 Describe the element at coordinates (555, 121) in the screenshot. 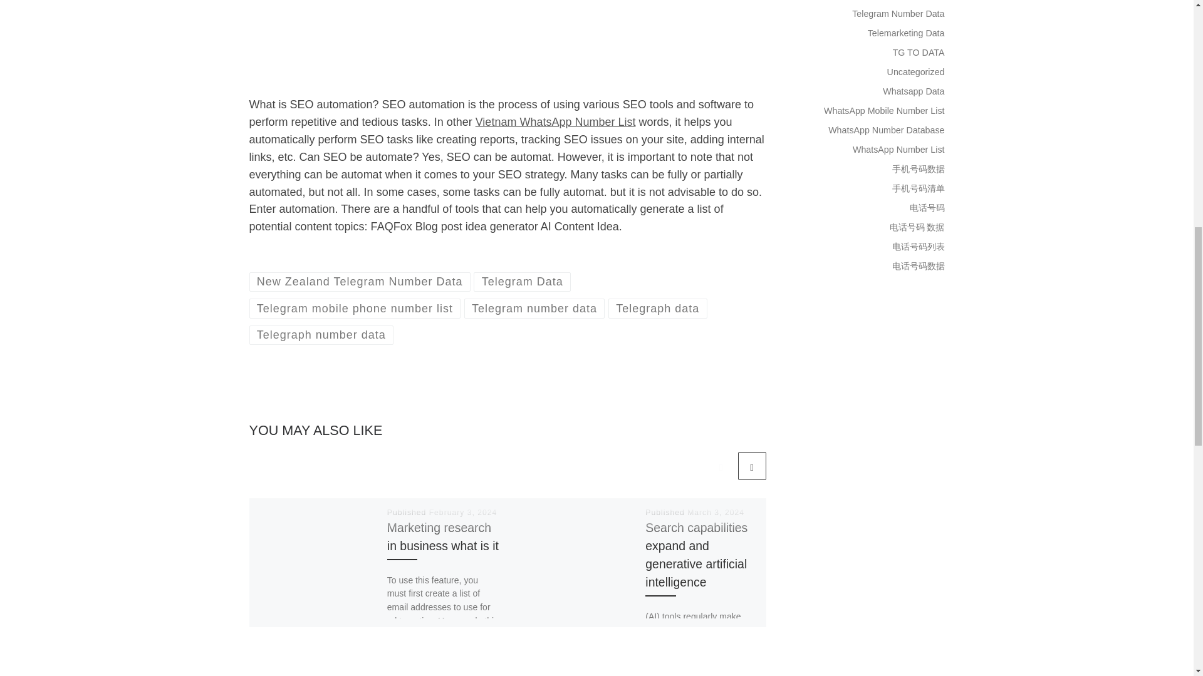

I see `Vietnam WhatsApp Number List` at that location.